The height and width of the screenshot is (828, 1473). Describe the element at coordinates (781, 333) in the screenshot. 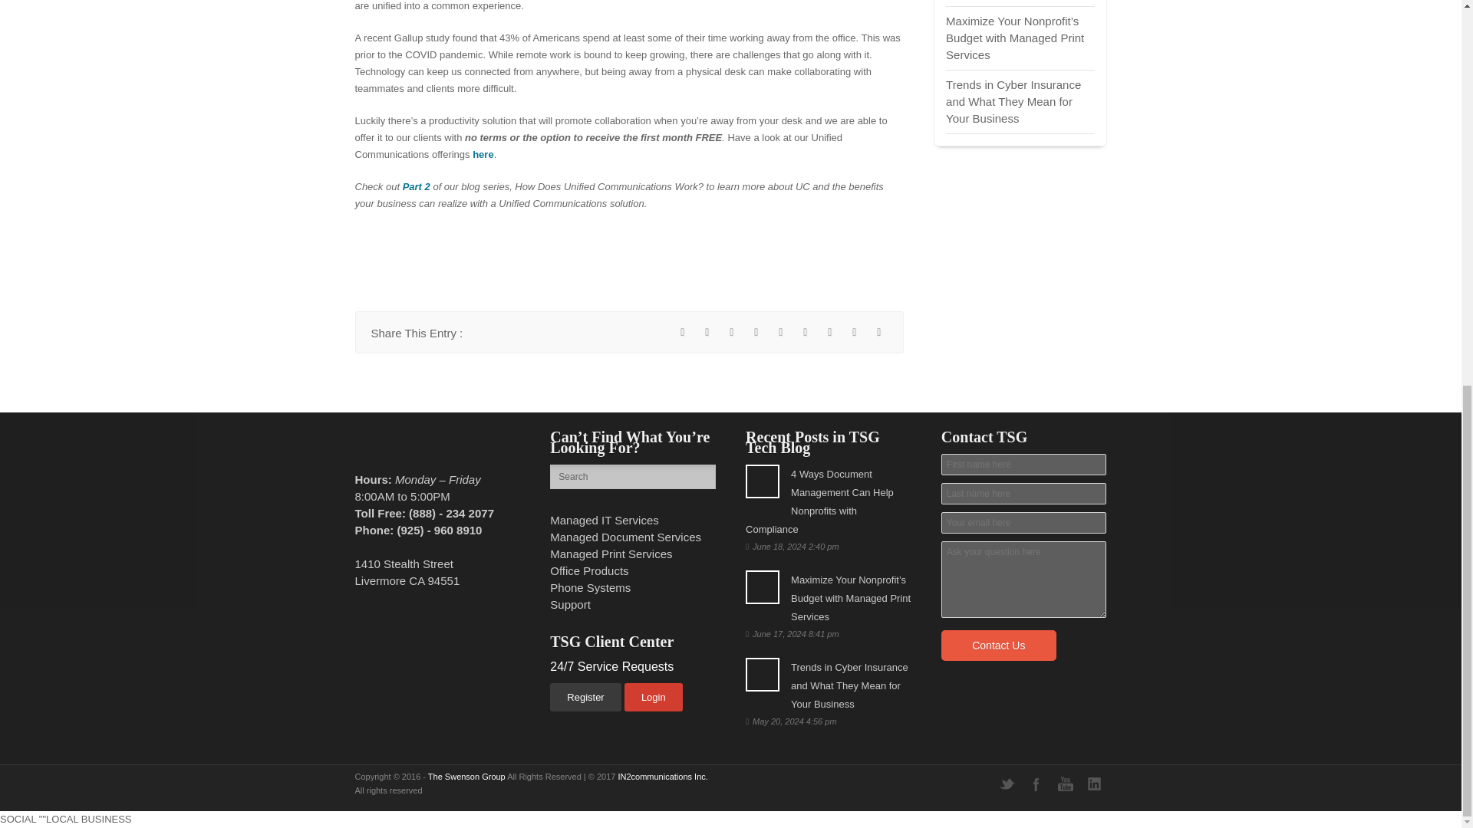

I see `Google Plus` at that location.